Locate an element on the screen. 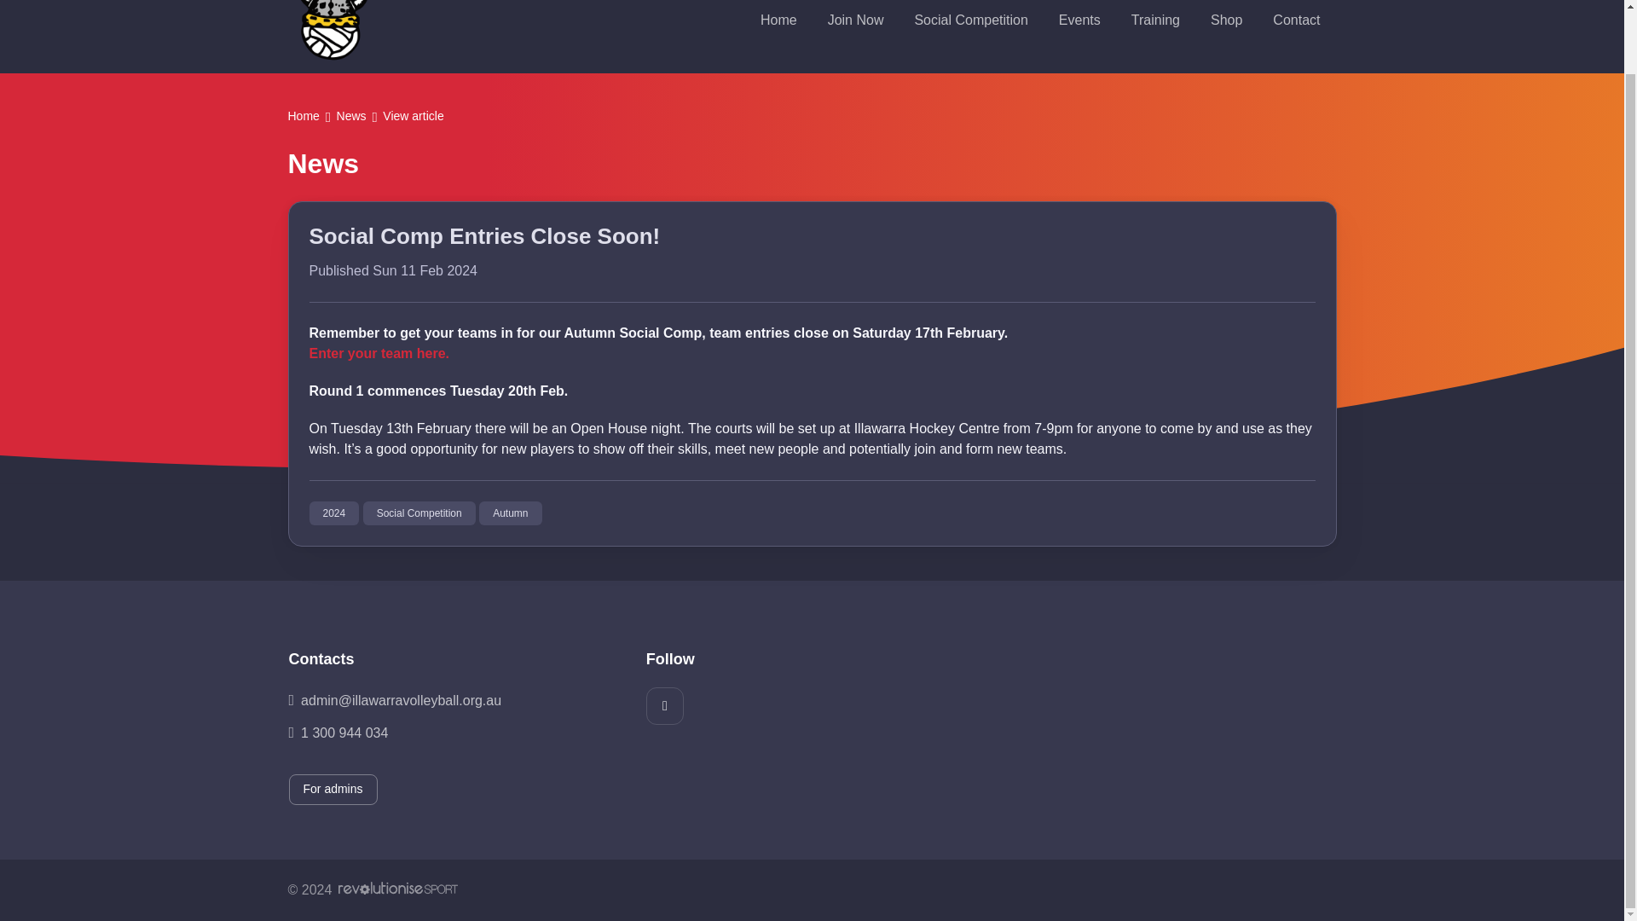 The image size is (1637, 921). Training is located at coordinates (1155, 20).